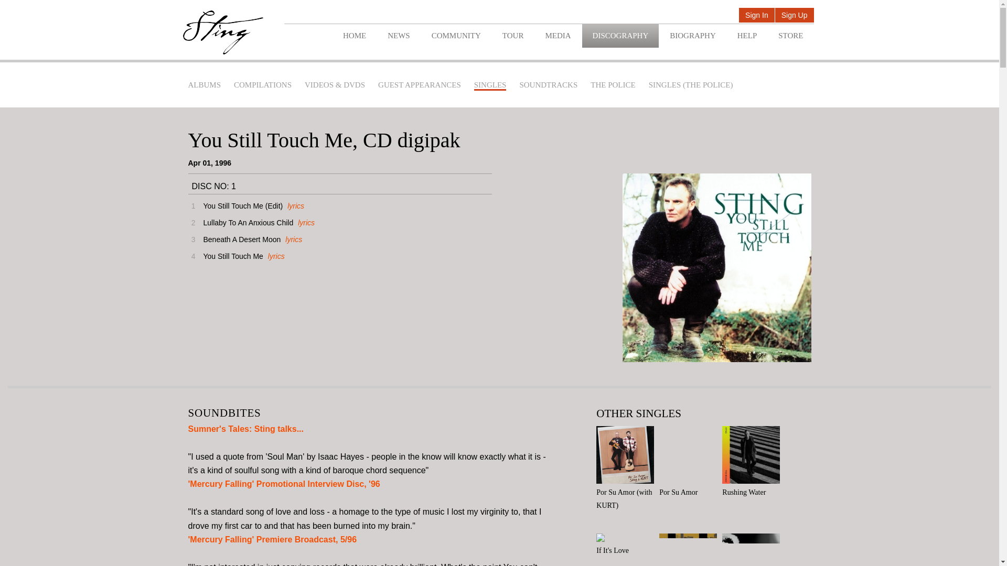 Image resolution: width=1007 pixels, height=566 pixels. Describe the element at coordinates (627, 545) in the screenshot. I see `If It's Love` at that location.